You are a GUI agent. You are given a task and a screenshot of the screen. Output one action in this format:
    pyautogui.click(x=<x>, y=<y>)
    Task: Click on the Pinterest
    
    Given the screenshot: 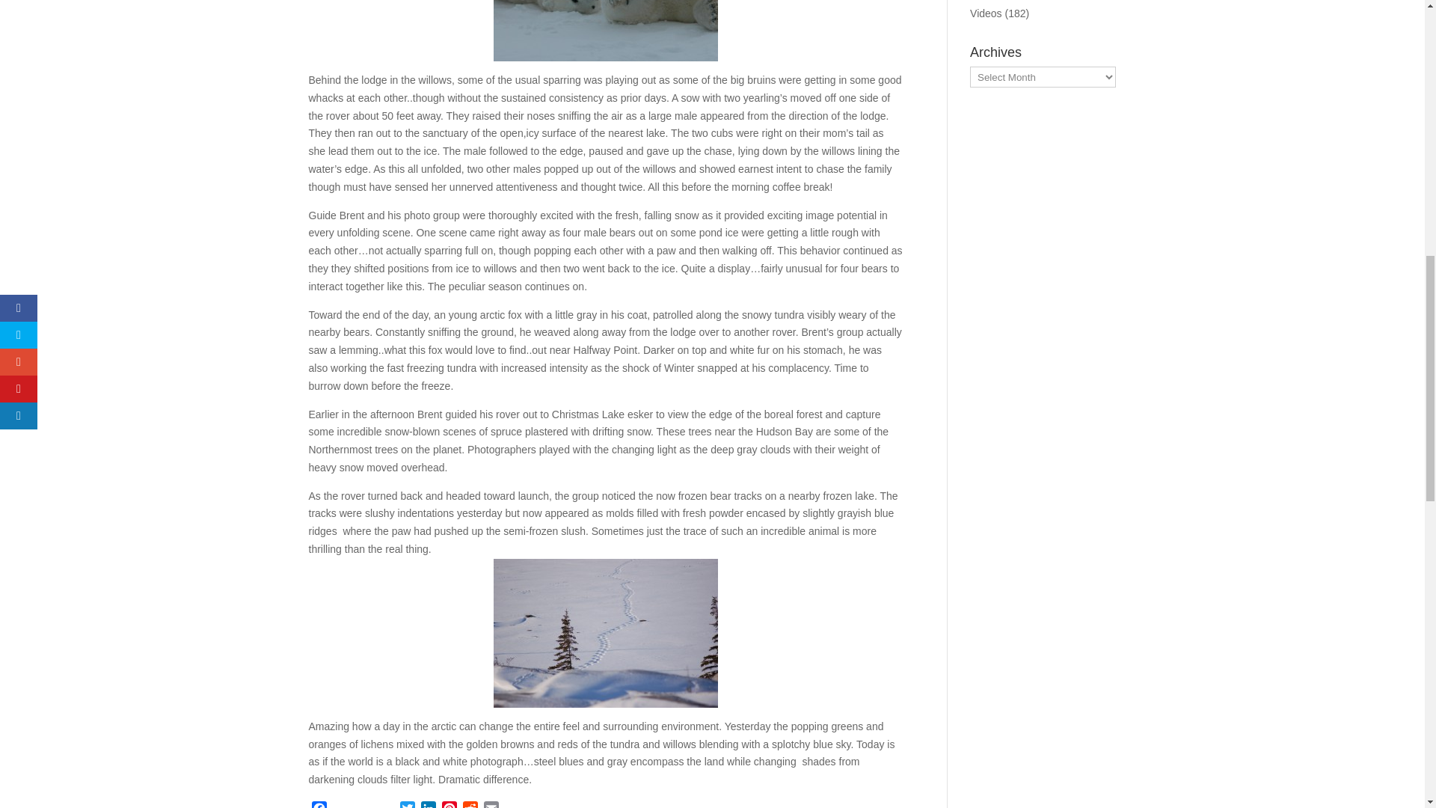 What is the action you would take?
    pyautogui.click(x=449, y=805)
    